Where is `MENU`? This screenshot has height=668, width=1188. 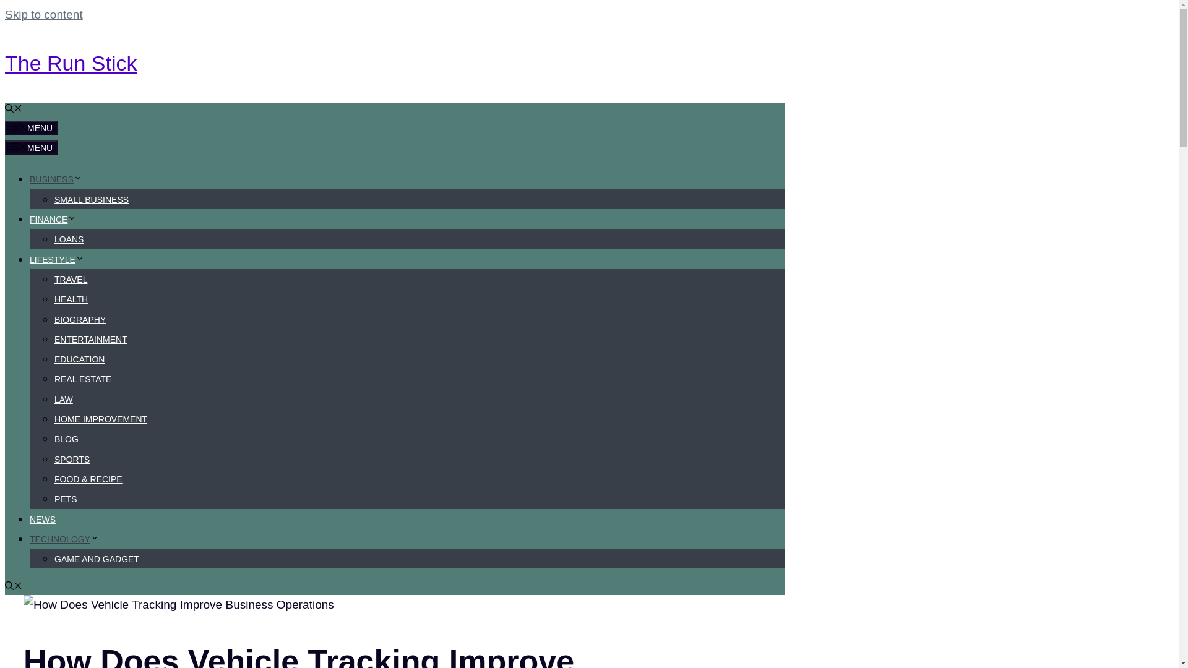 MENU is located at coordinates (31, 127).